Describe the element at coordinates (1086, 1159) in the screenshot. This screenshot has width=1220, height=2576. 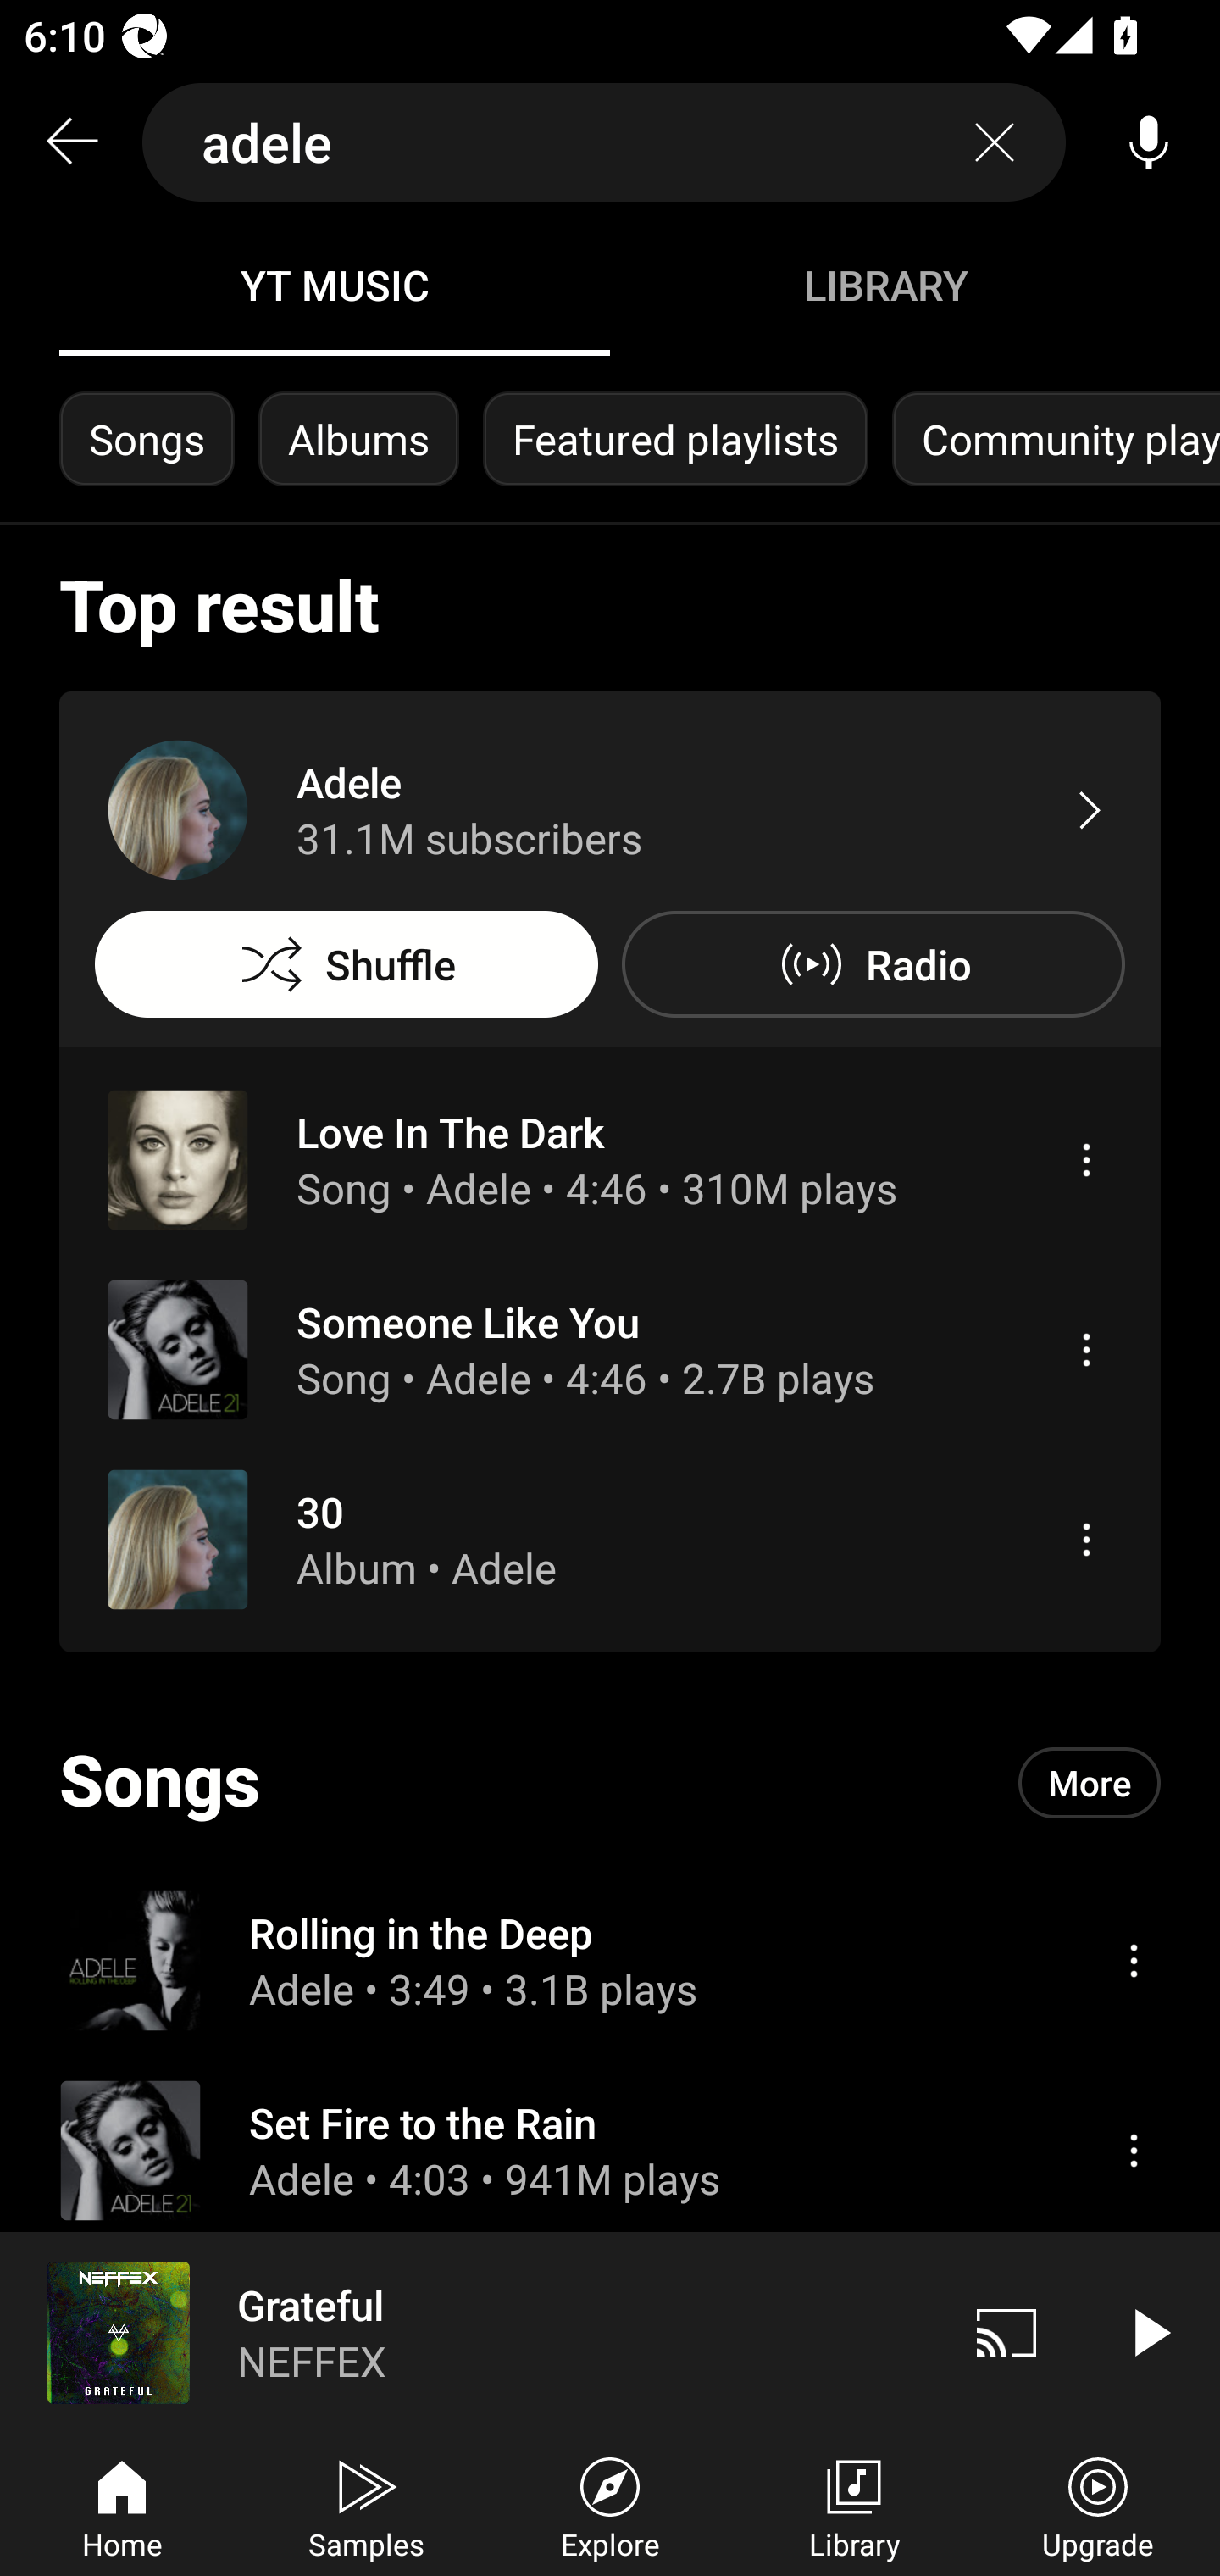
I see `Menu` at that location.